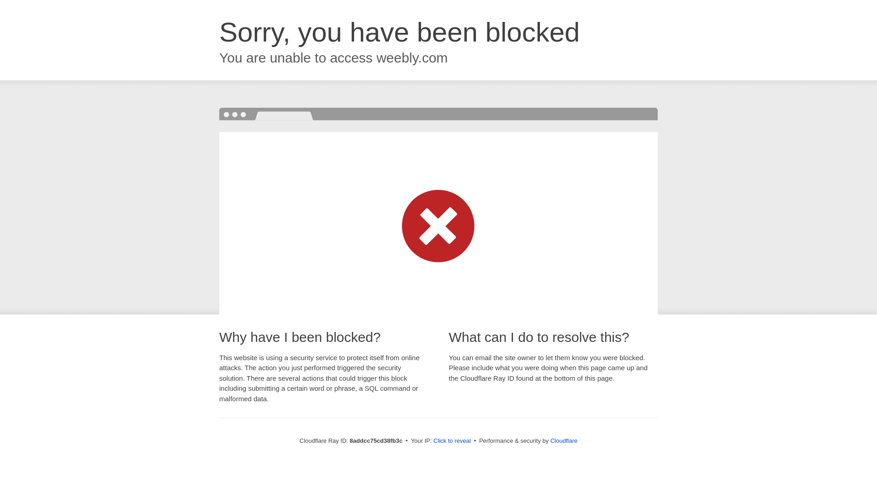 Image resolution: width=877 pixels, height=493 pixels. I want to click on Click to reveal, so click(452, 441).